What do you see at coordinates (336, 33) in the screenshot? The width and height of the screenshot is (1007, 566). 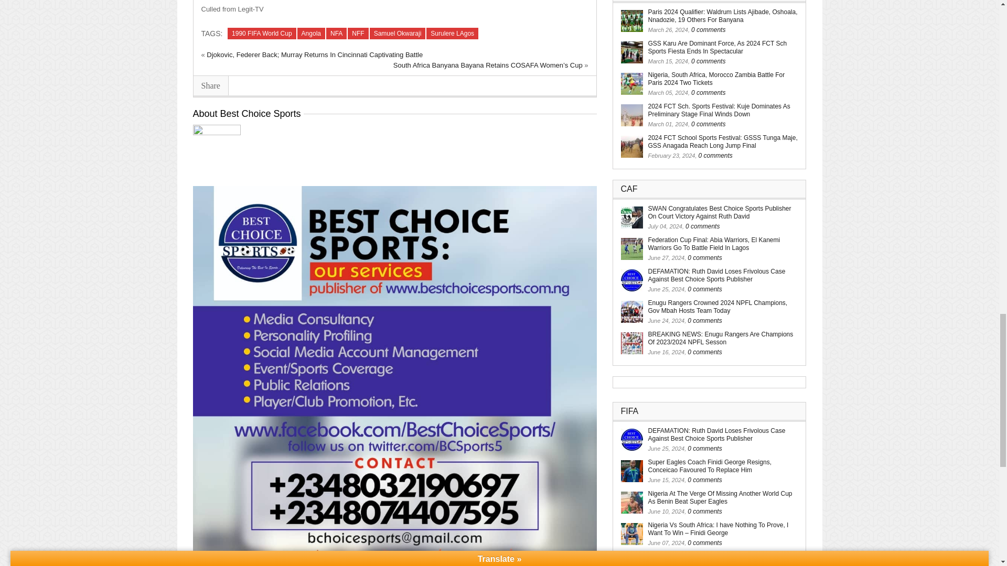 I see `NFA` at bounding box center [336, 33].